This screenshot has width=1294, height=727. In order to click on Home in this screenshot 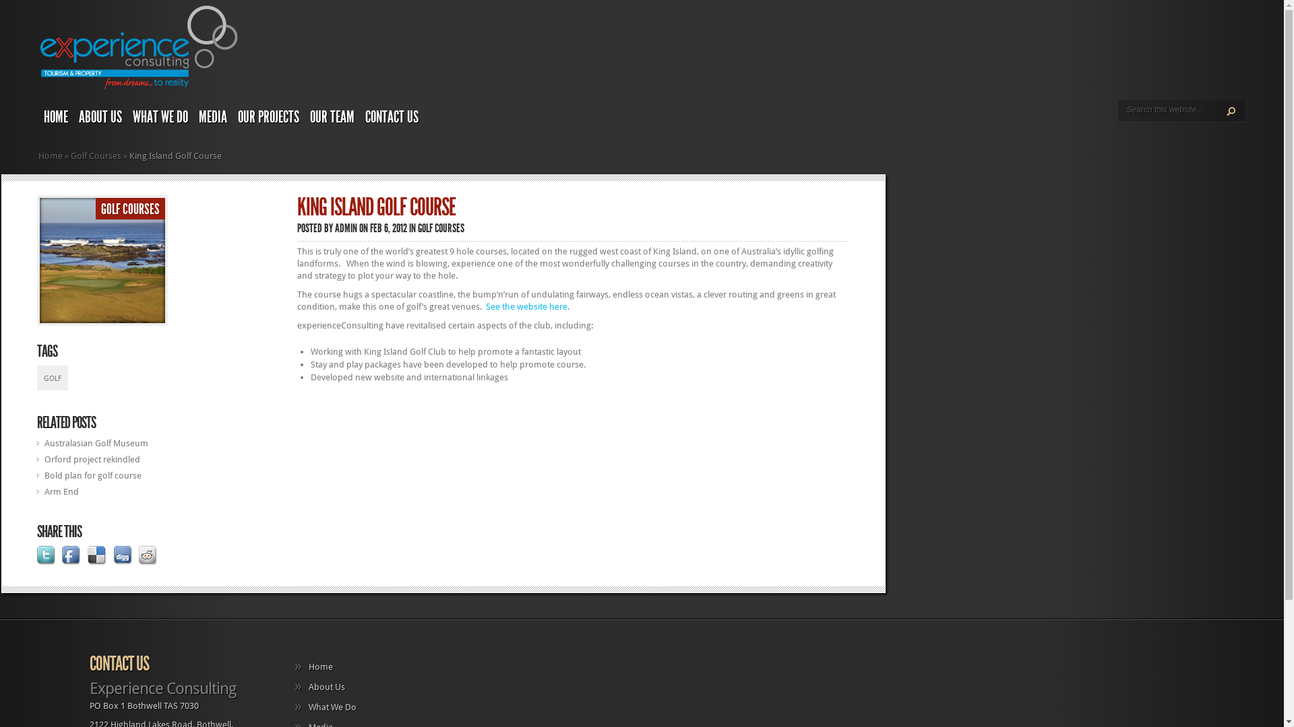, I will do `click(314, 666)`.